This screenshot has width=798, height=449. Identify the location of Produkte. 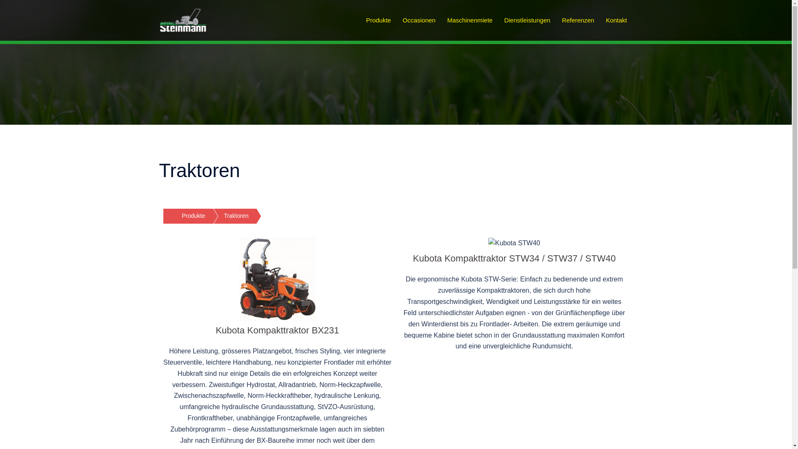
(379, 20).